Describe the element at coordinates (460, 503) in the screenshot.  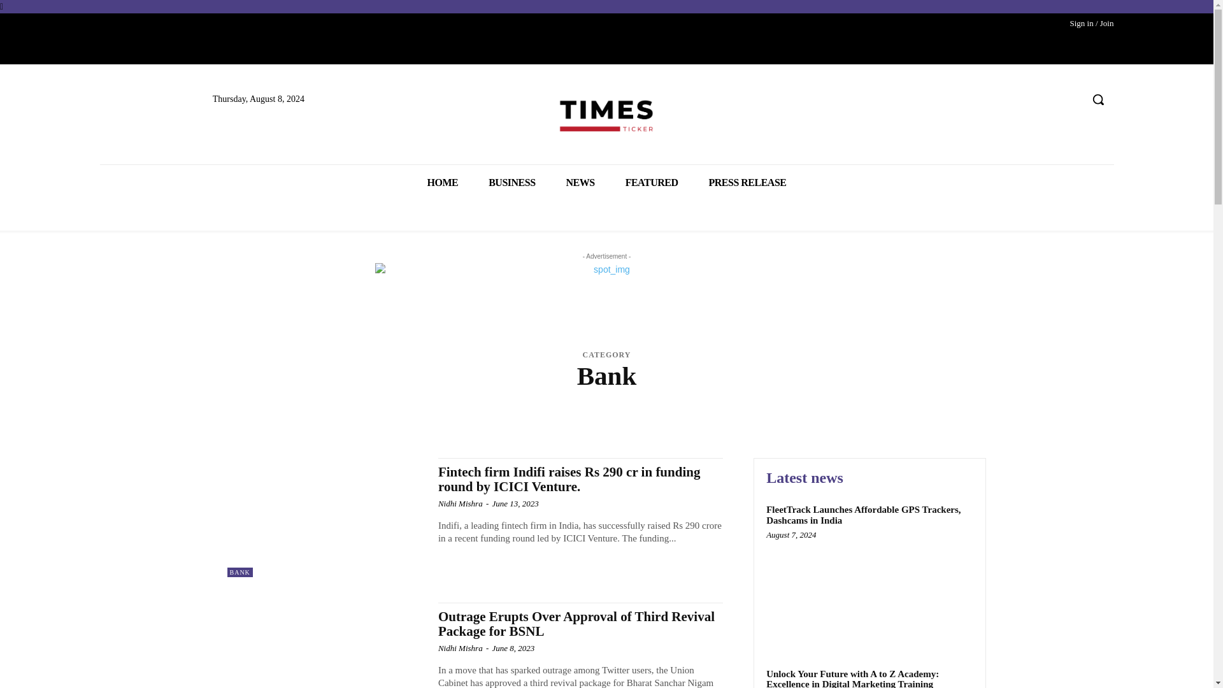
I see `Nidhi Mishra` at that location.